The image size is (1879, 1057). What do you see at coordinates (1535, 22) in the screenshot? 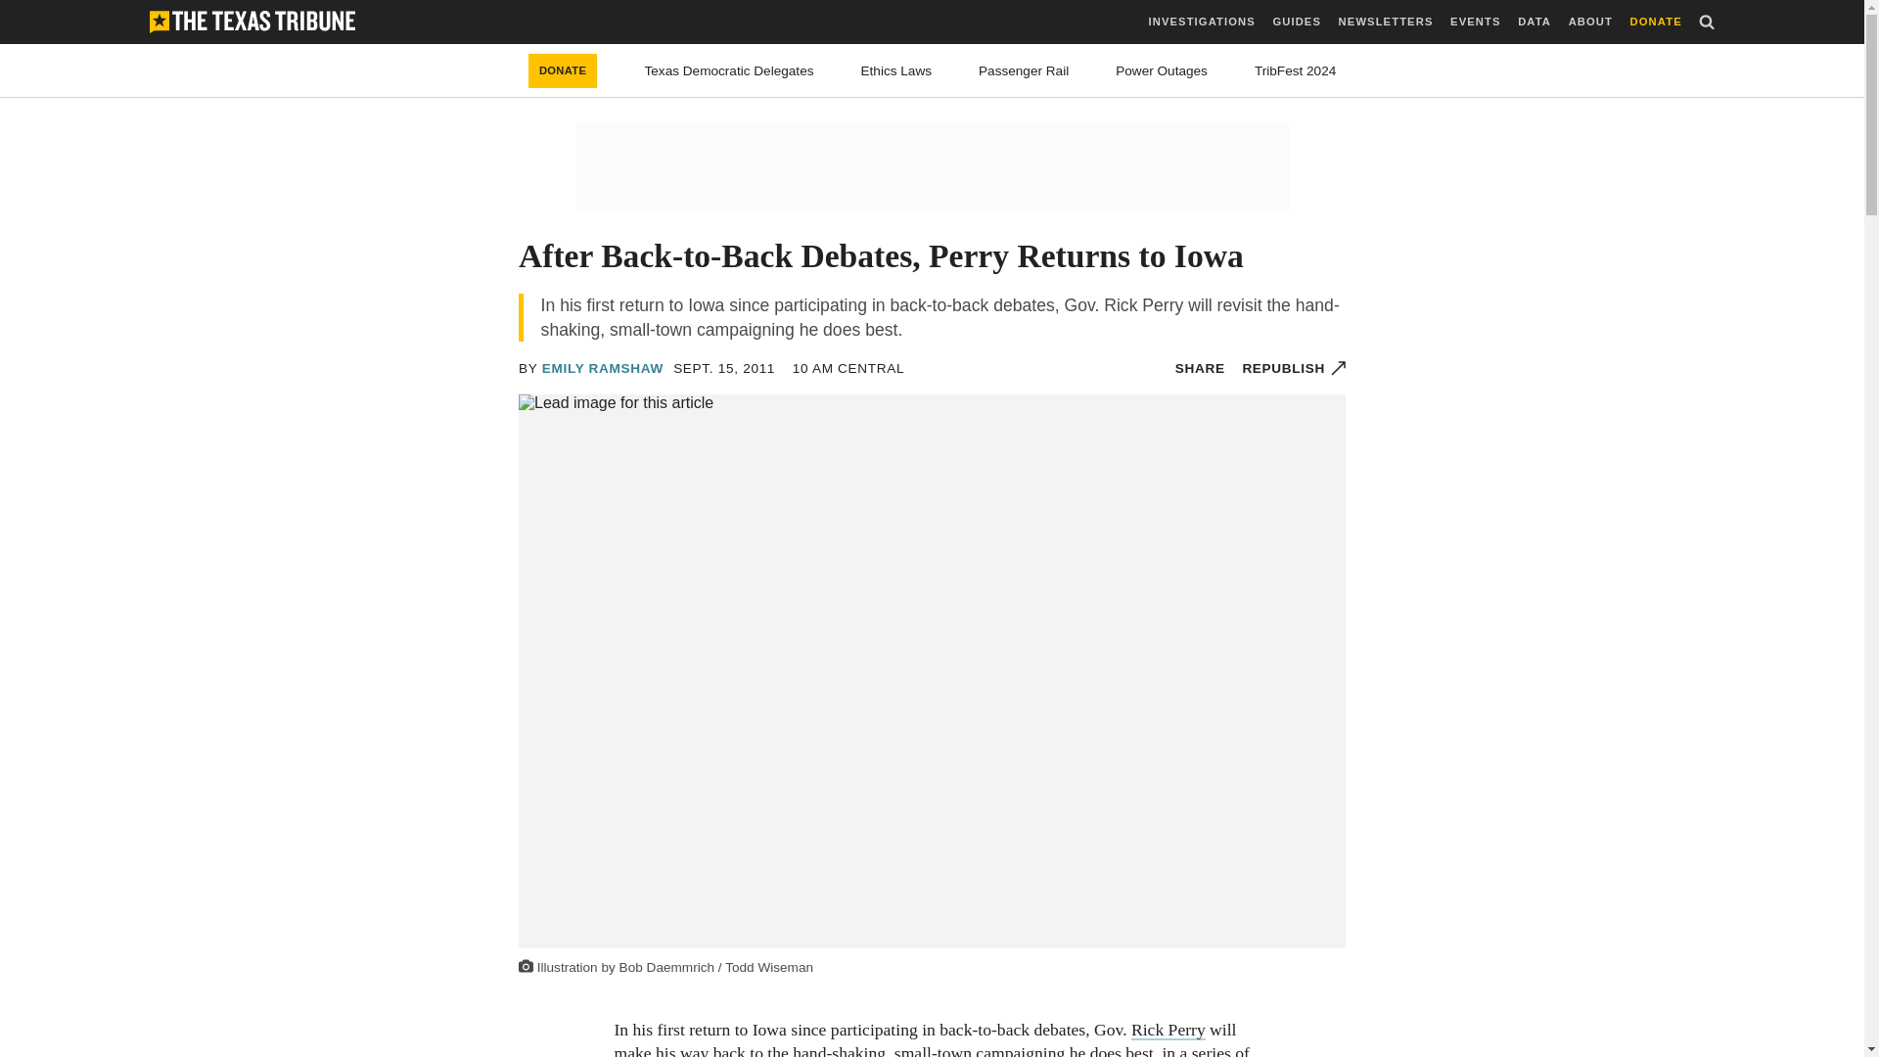
I see `DATA` at bounding box center [1535, 22].